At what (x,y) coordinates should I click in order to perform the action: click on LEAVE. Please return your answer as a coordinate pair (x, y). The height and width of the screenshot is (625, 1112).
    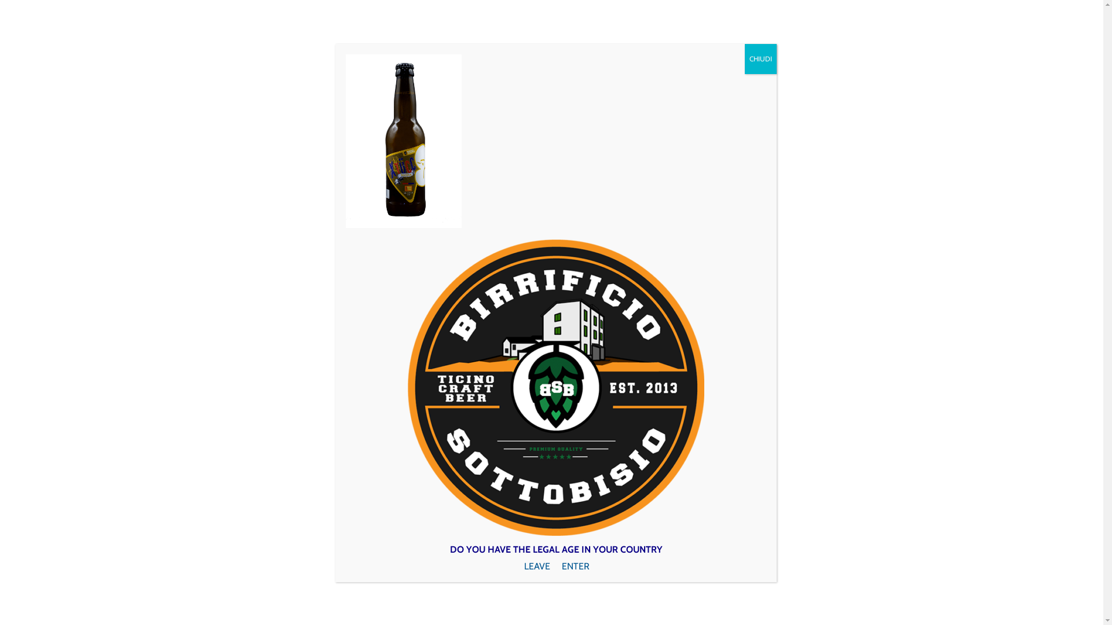
    Looking at the image, I should click on (451, 566).